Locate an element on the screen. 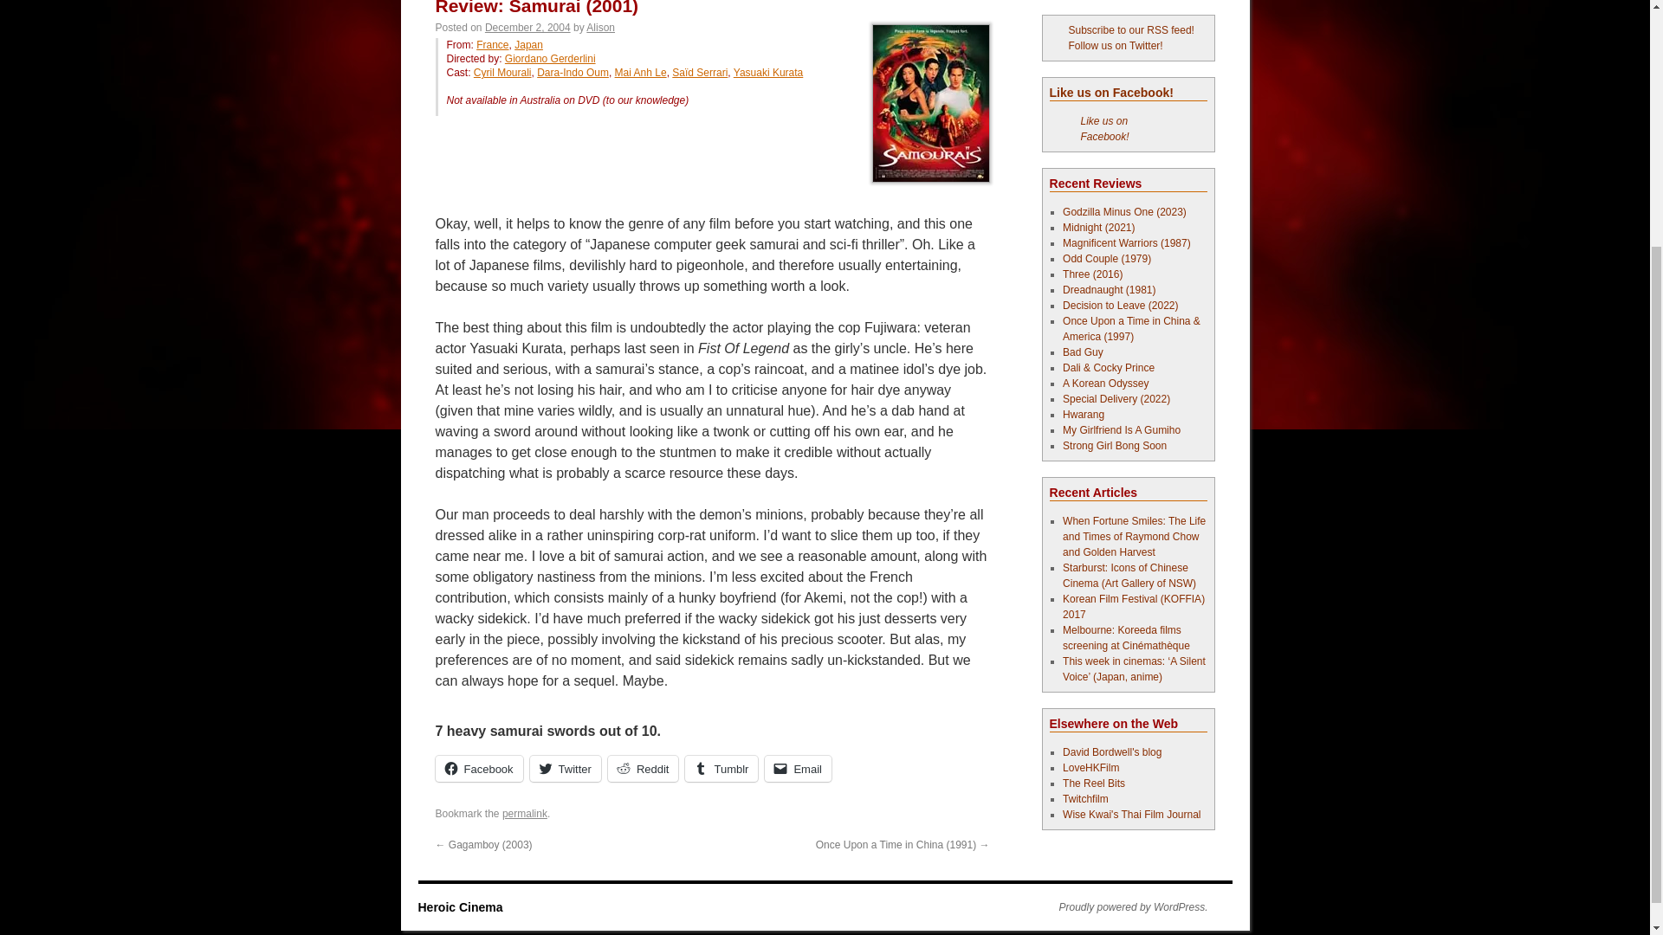 The height and width of the screenshot is (935, 1663). Click to share on Twitter is located at coordinates (565, 768).